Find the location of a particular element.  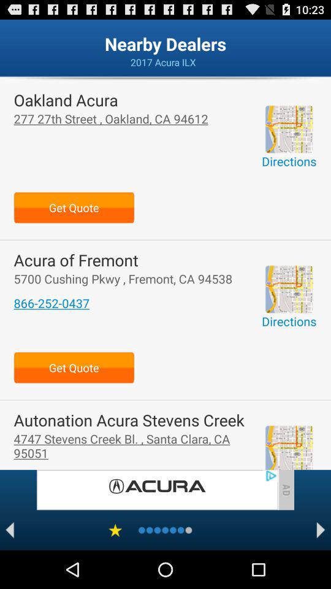

favorite options is located at coordinates (115, 530).